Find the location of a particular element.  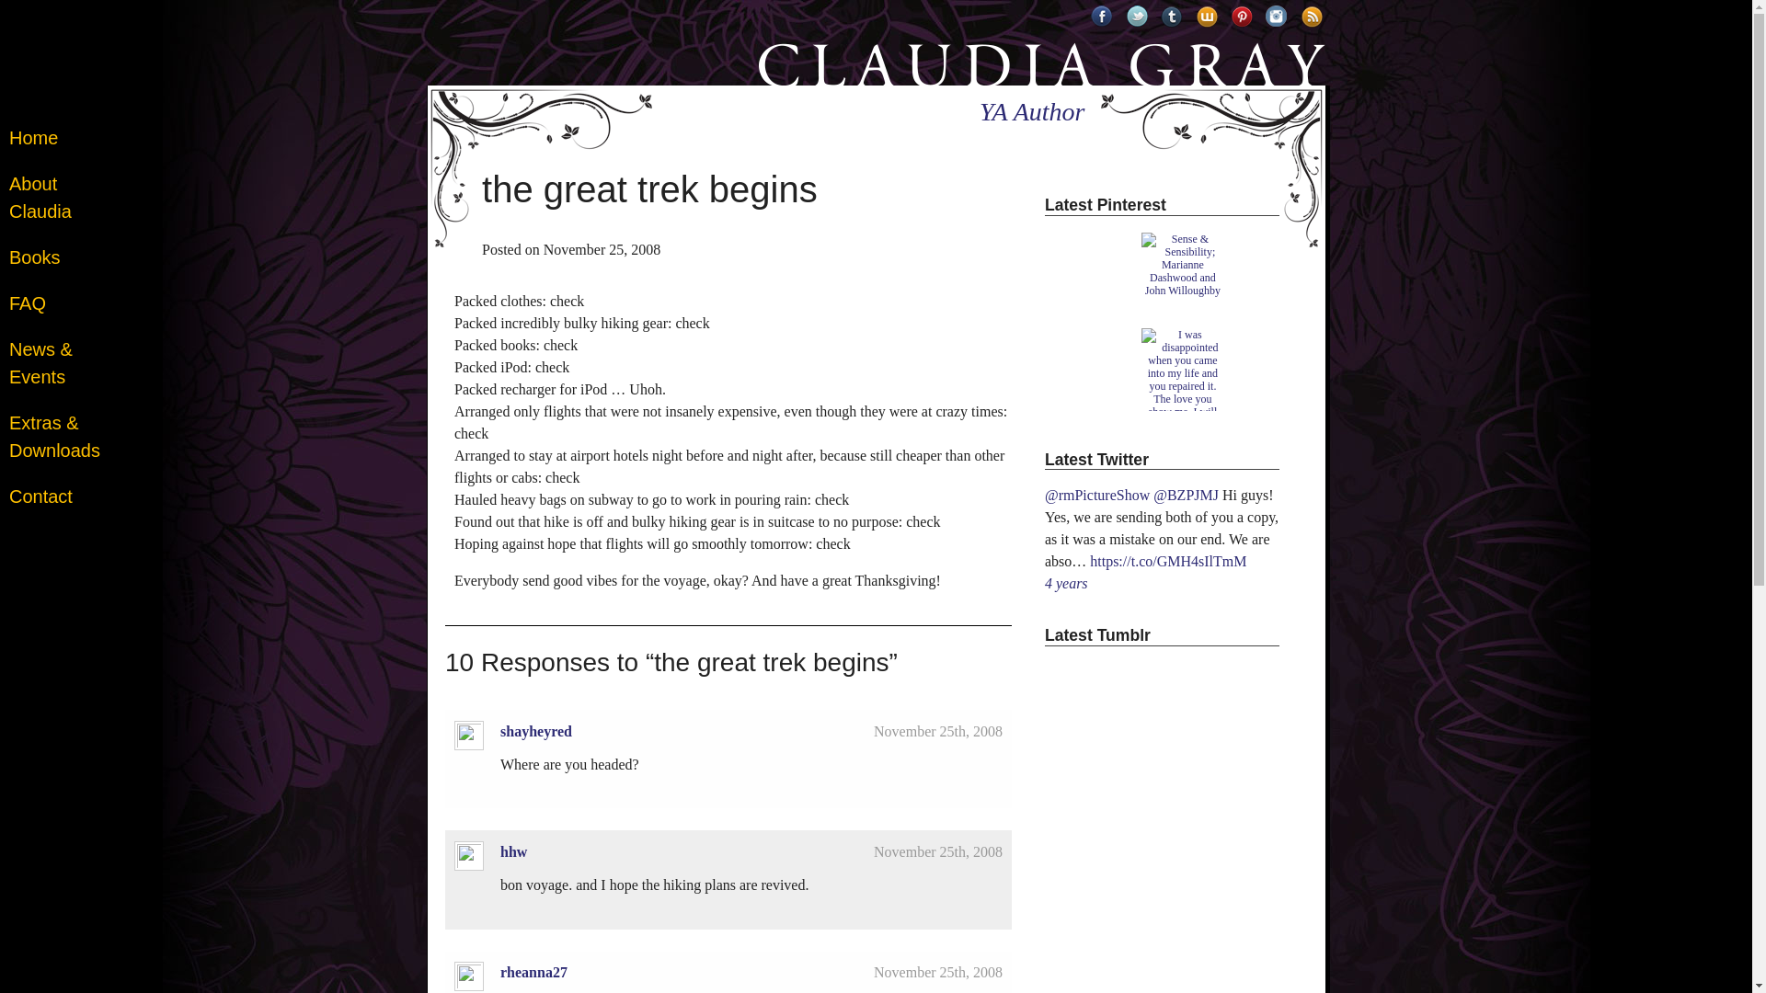

Contact is located at coordinates (40, 496).